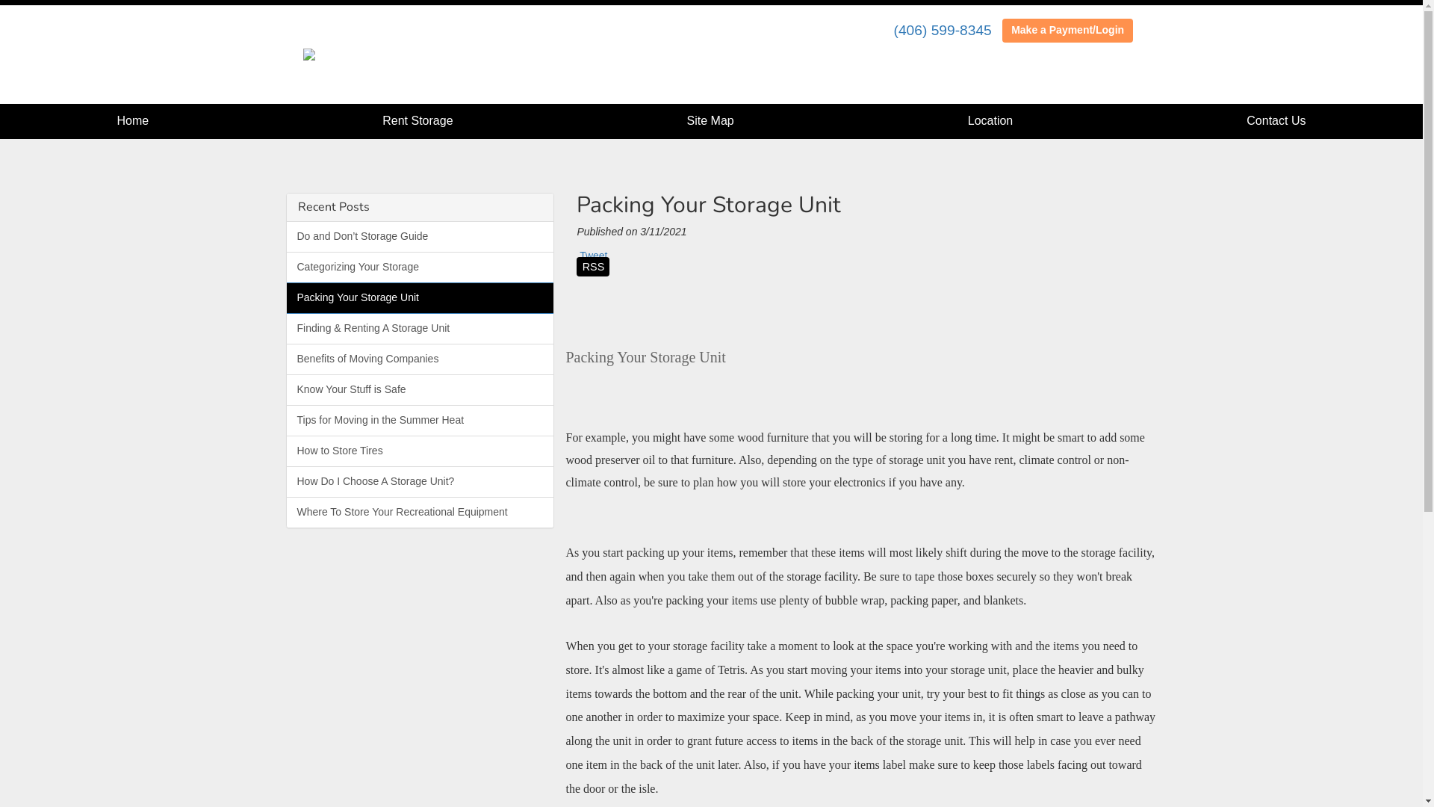  What do you see at coordinates (420, 268) in the screenshot?
I see `Categorizing Your Storage` at bounding box center [420, 268].